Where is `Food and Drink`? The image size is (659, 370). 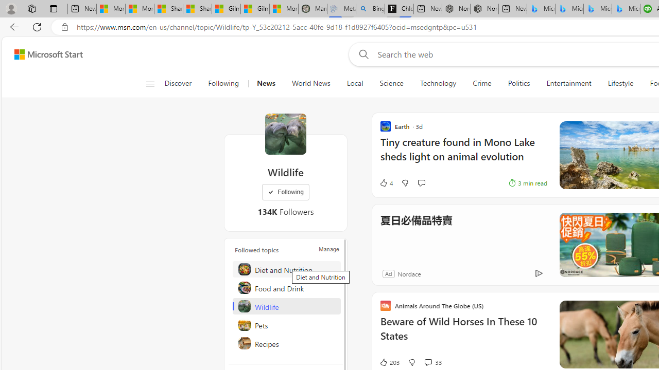
Food and Drink is located at coordinates (286, 288).